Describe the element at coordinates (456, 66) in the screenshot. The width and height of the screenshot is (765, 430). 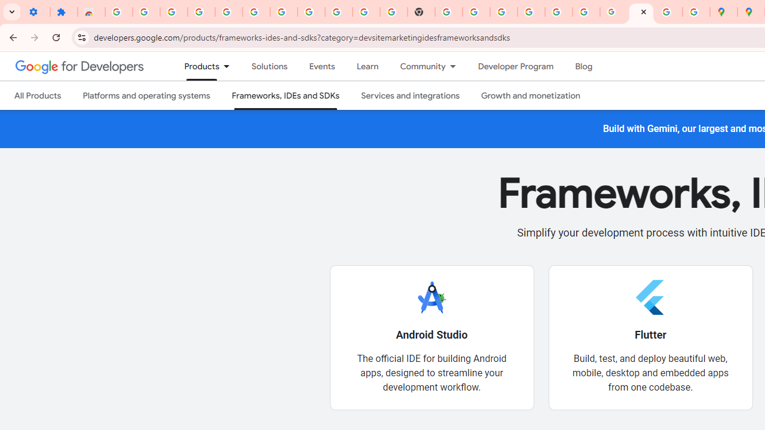
I see `Dropdown menu for Community` at that location.